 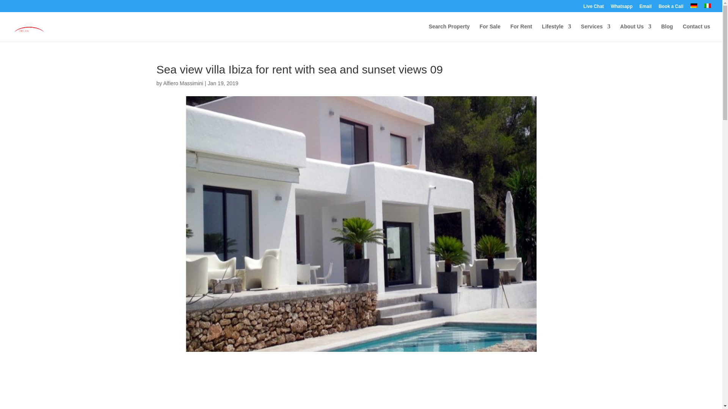 What do you see at coordinates (183, 83) in the screenshot?
I see `Alfiero Massimini` at bounding box center [183, 83].